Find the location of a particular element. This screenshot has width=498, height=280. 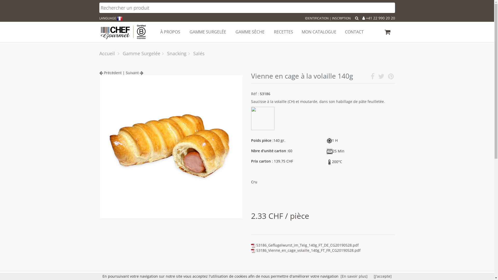

CONTACT is located at coordinates (354, 32).